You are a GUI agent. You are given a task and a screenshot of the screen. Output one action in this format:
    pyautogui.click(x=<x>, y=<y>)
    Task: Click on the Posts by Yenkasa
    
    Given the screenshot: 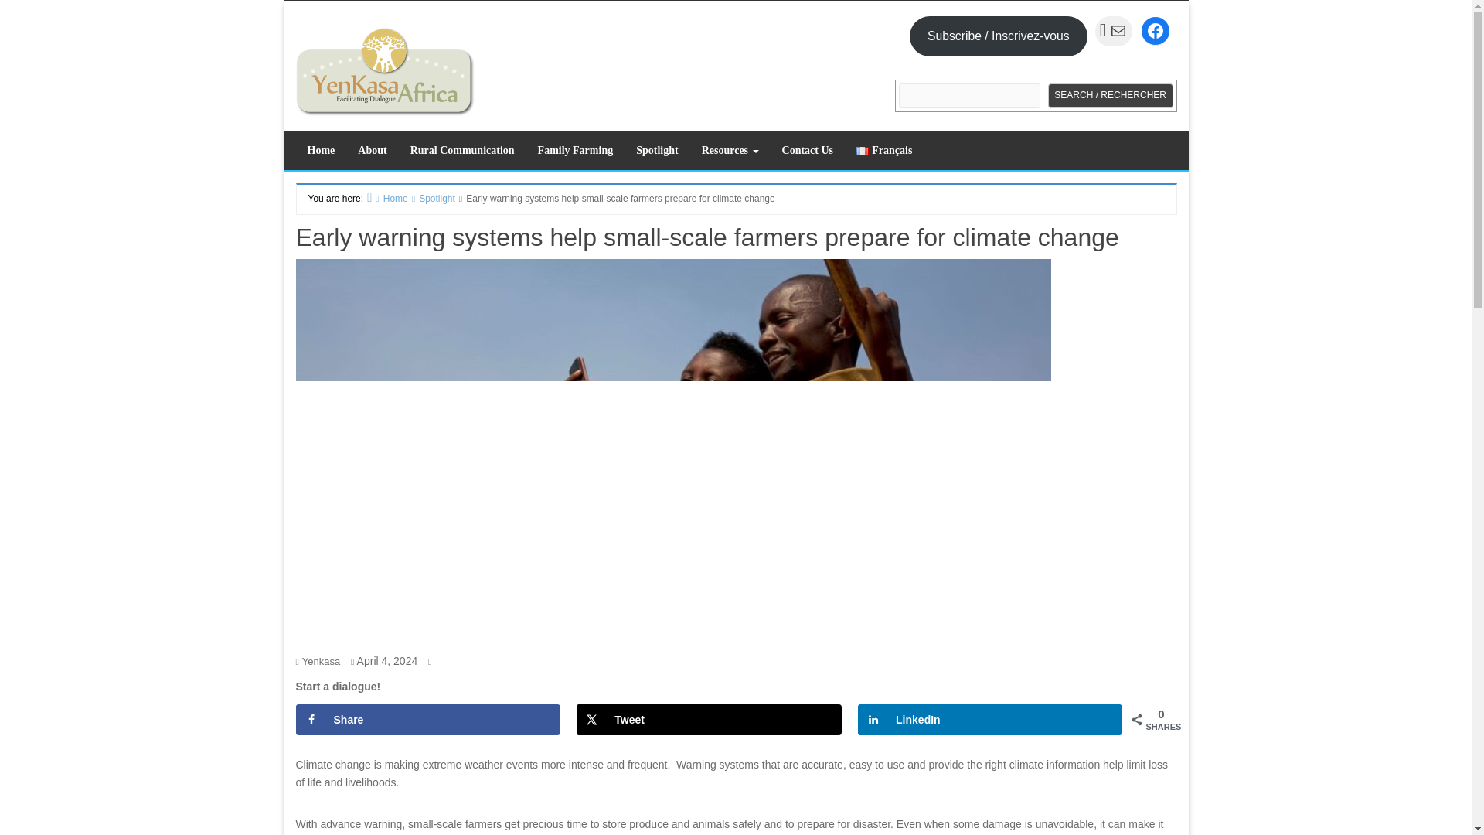 What is the action you would take?
    pyautogui.click(x=321, y=660)
    